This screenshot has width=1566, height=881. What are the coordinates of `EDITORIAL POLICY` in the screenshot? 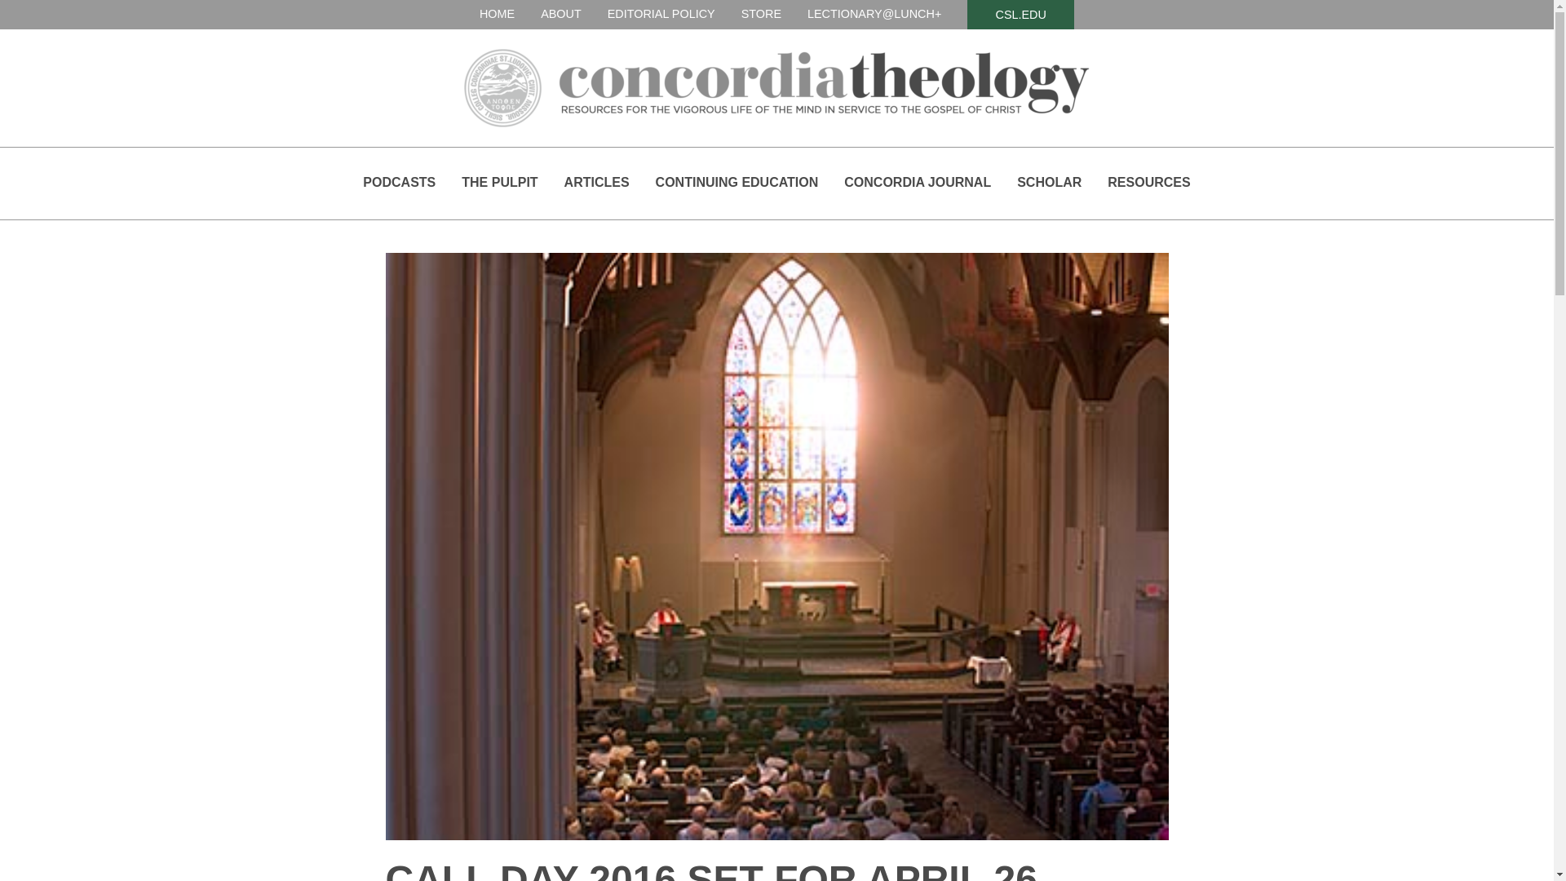 It's located at (661, 13).